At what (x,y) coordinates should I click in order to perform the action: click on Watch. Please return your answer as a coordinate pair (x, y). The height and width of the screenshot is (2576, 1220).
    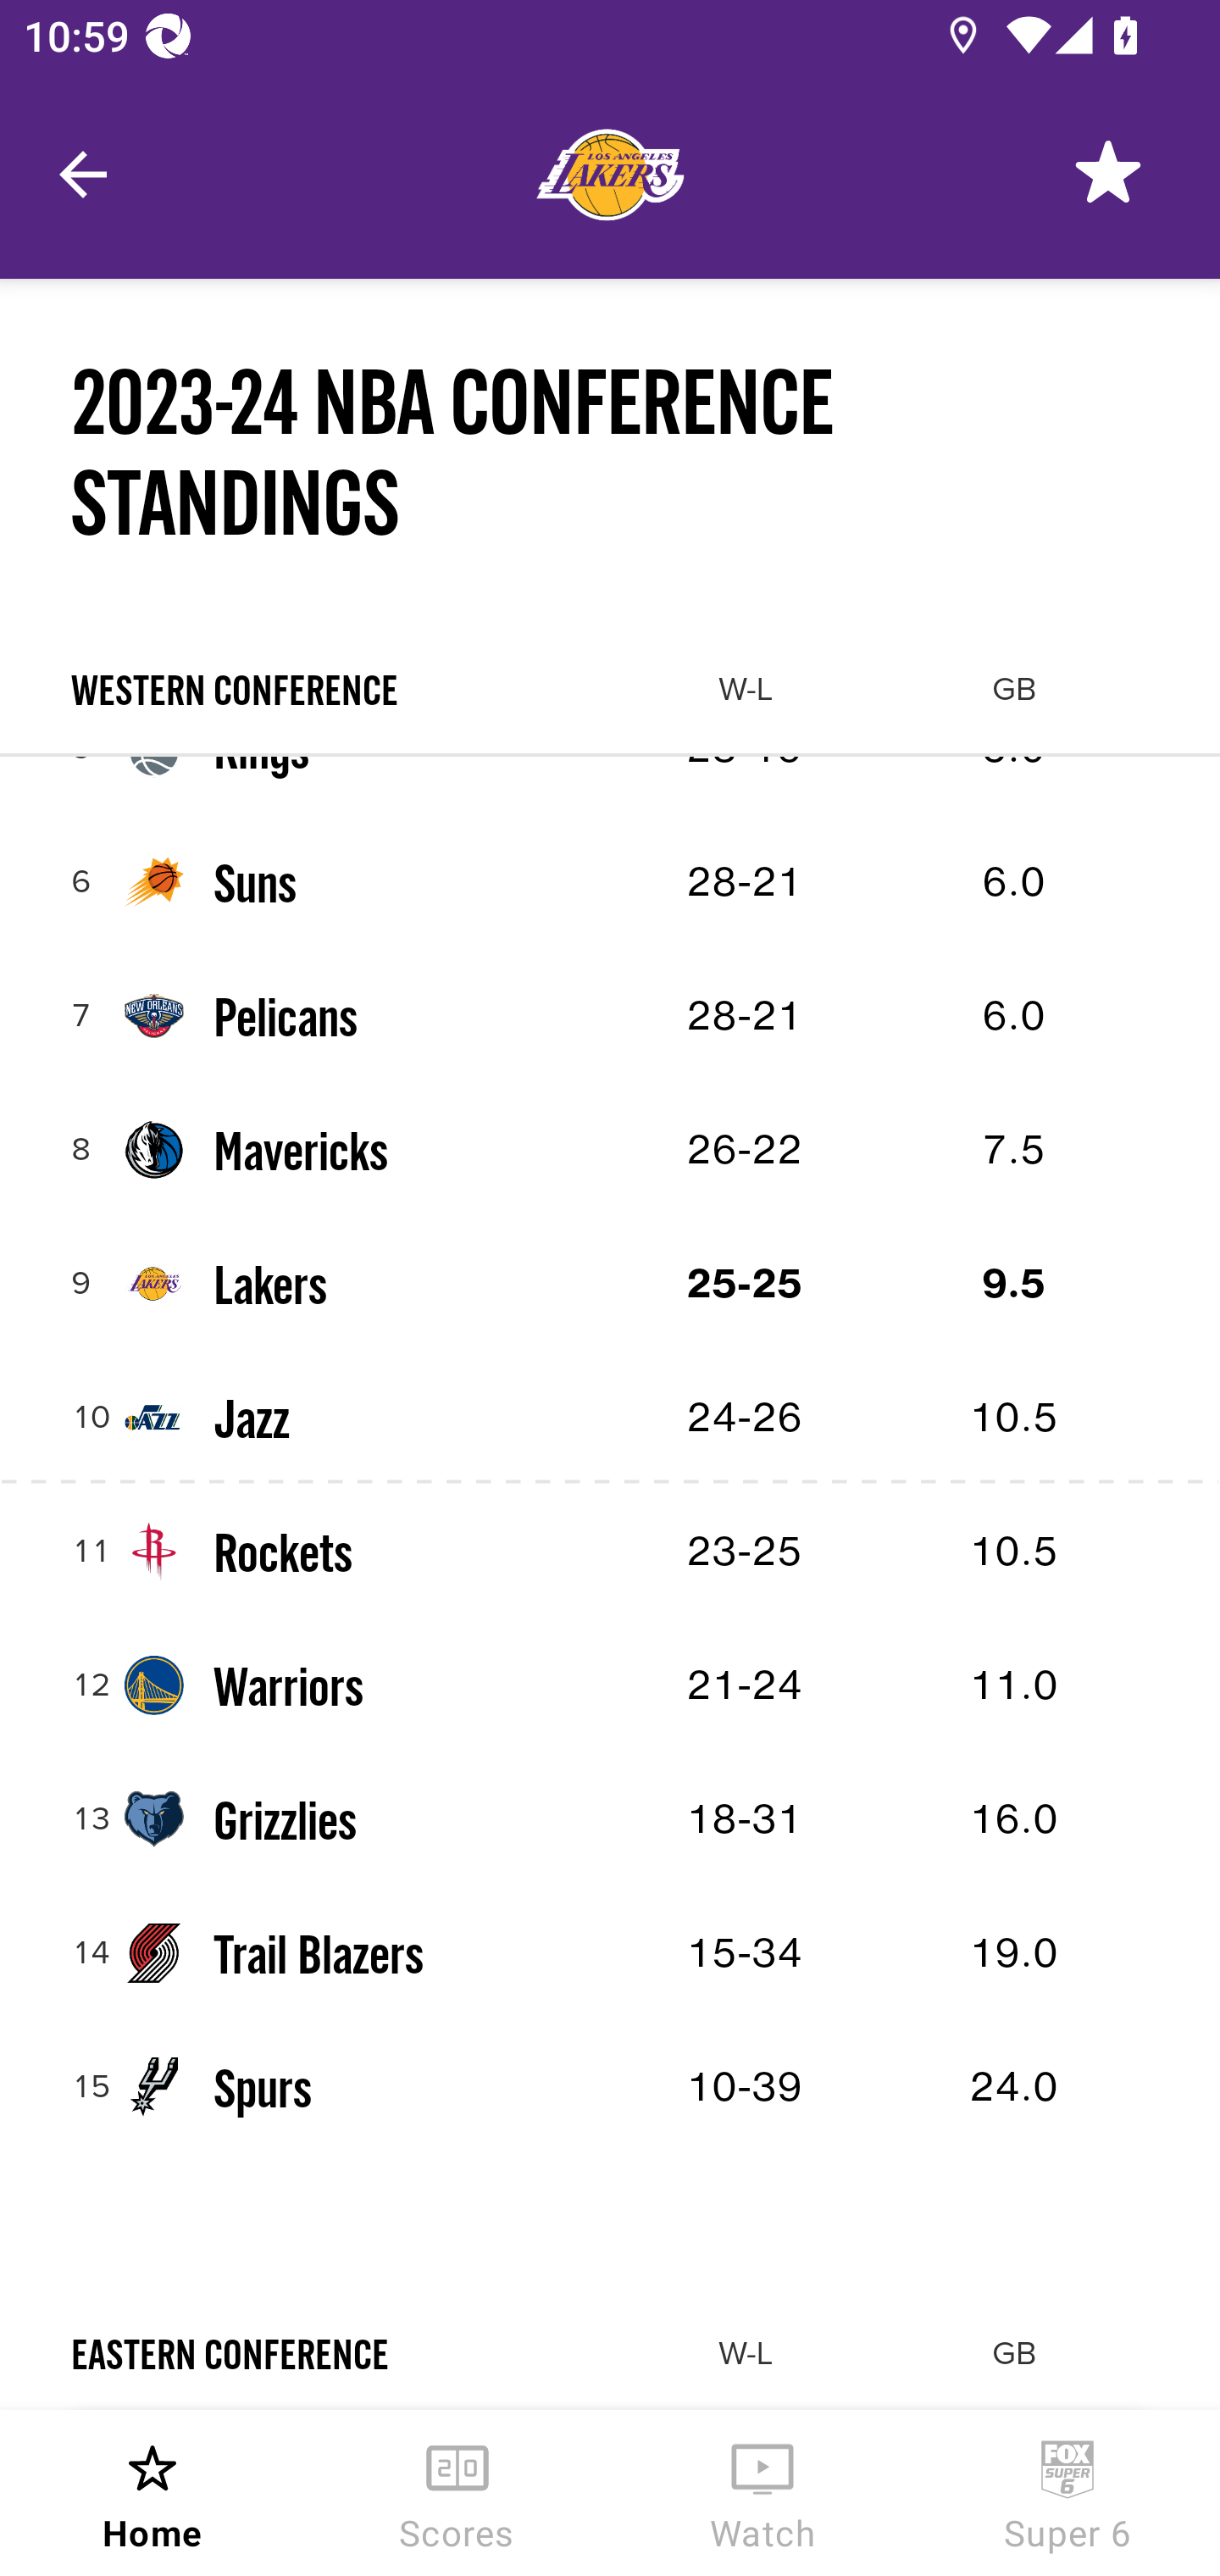
    Looking at the image, I should click on (762, 2493).